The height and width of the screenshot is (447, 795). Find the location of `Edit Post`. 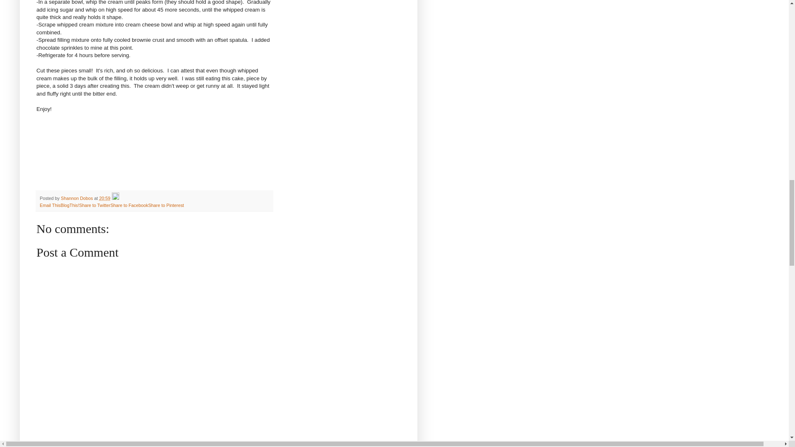

Edit Post is located at coordinates (116, 198).